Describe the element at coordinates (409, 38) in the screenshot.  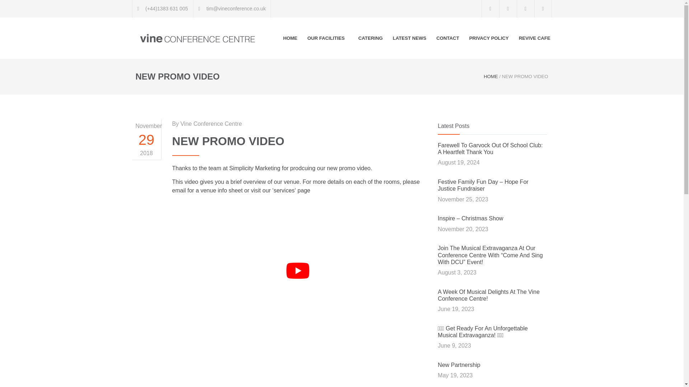
I see `LATEST NEWS` at that location.